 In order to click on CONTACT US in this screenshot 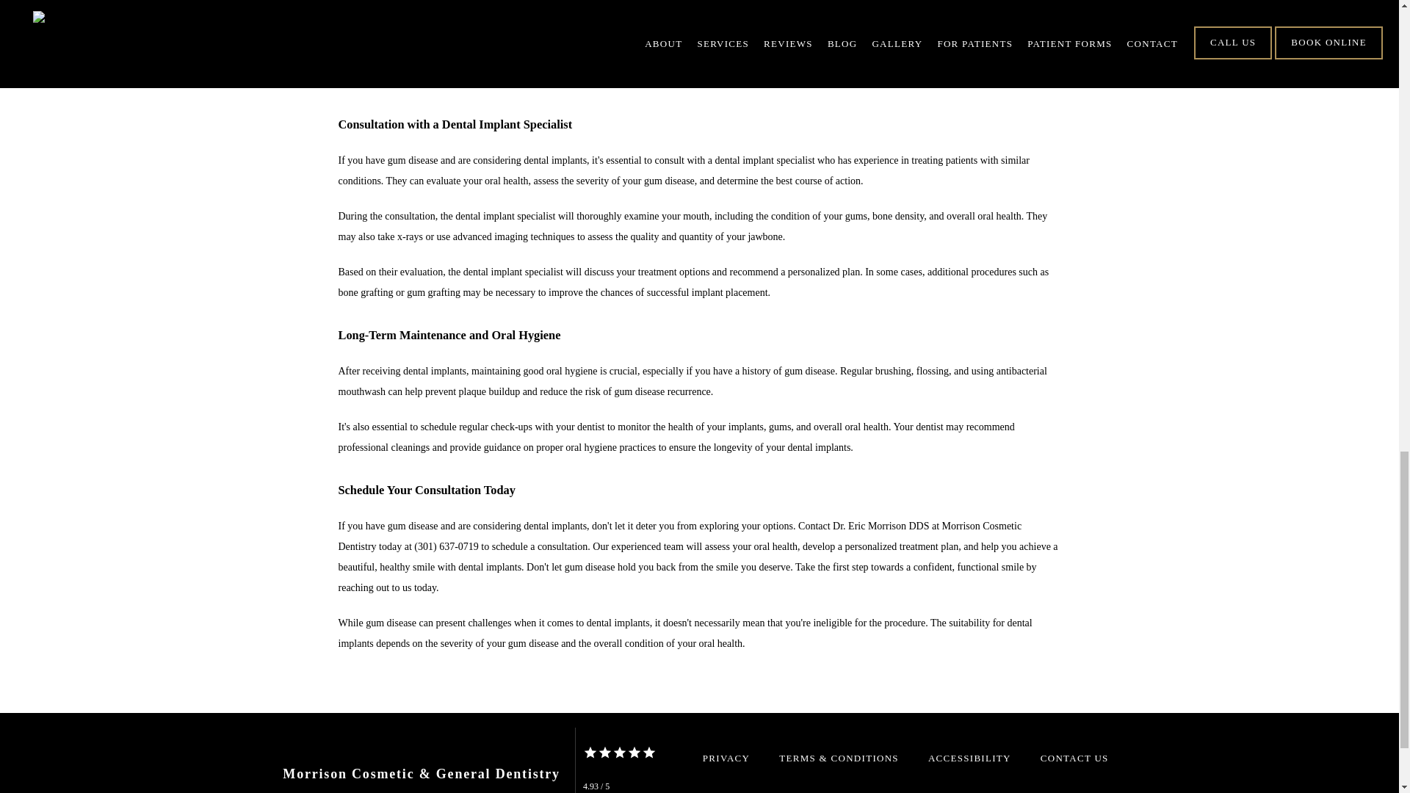, I will do `click(1074, 758)`.